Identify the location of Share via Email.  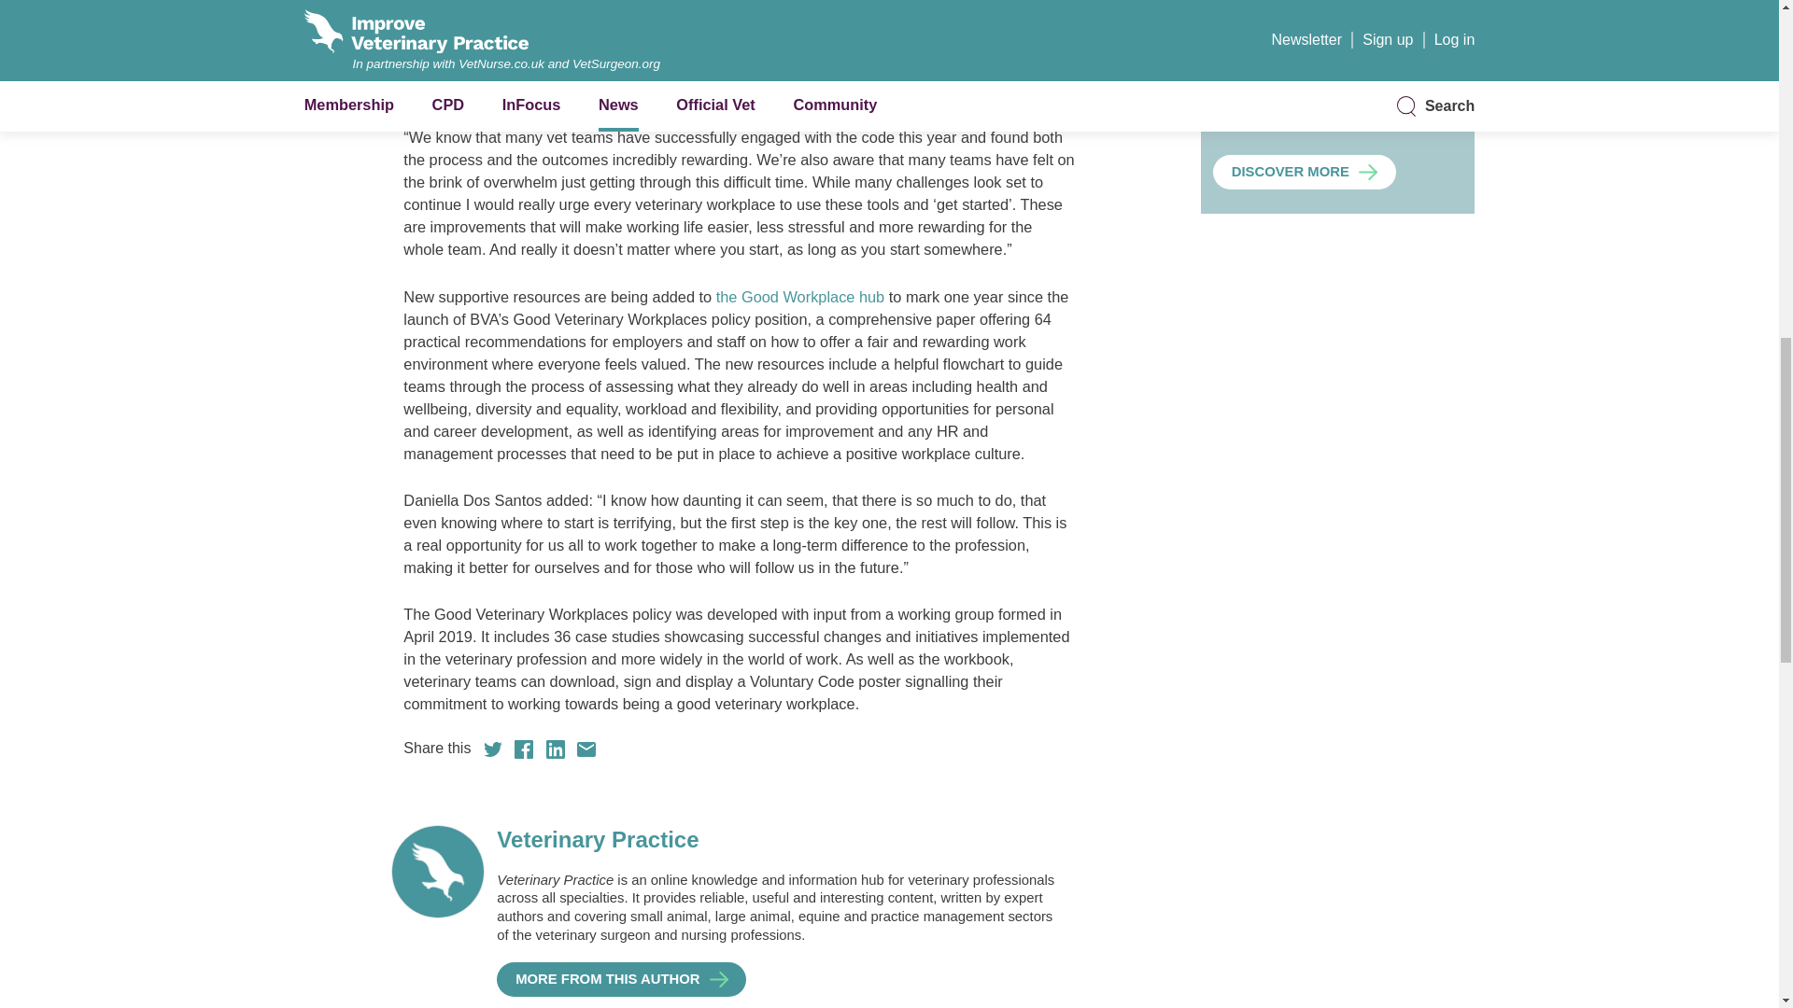
(586, 749).